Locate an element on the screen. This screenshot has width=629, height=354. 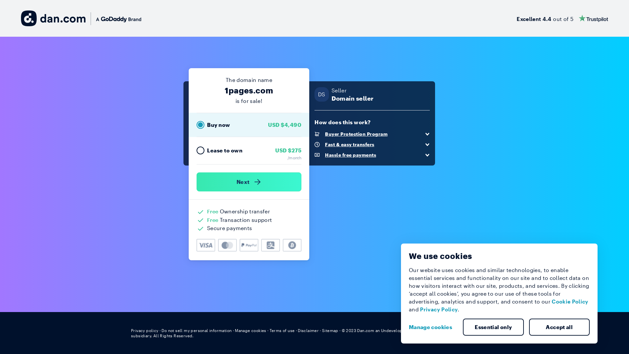
Disclaimer is located at coordinates (308, 330).